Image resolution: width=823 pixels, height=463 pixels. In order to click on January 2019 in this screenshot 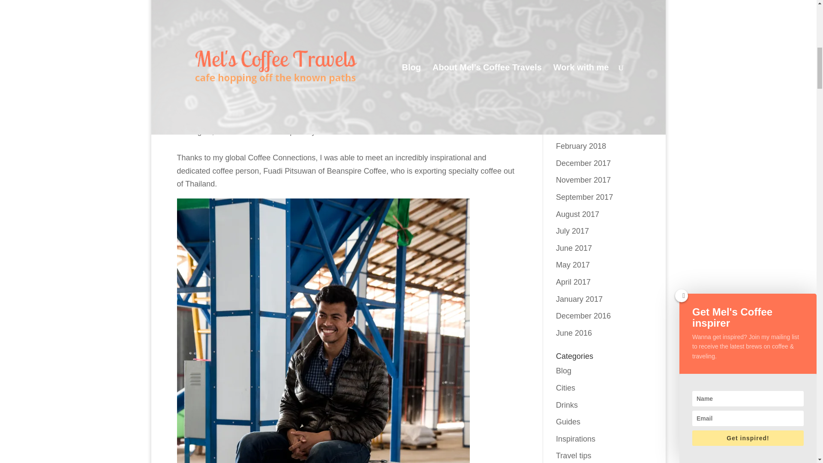, I will do `click(579, 78)`.